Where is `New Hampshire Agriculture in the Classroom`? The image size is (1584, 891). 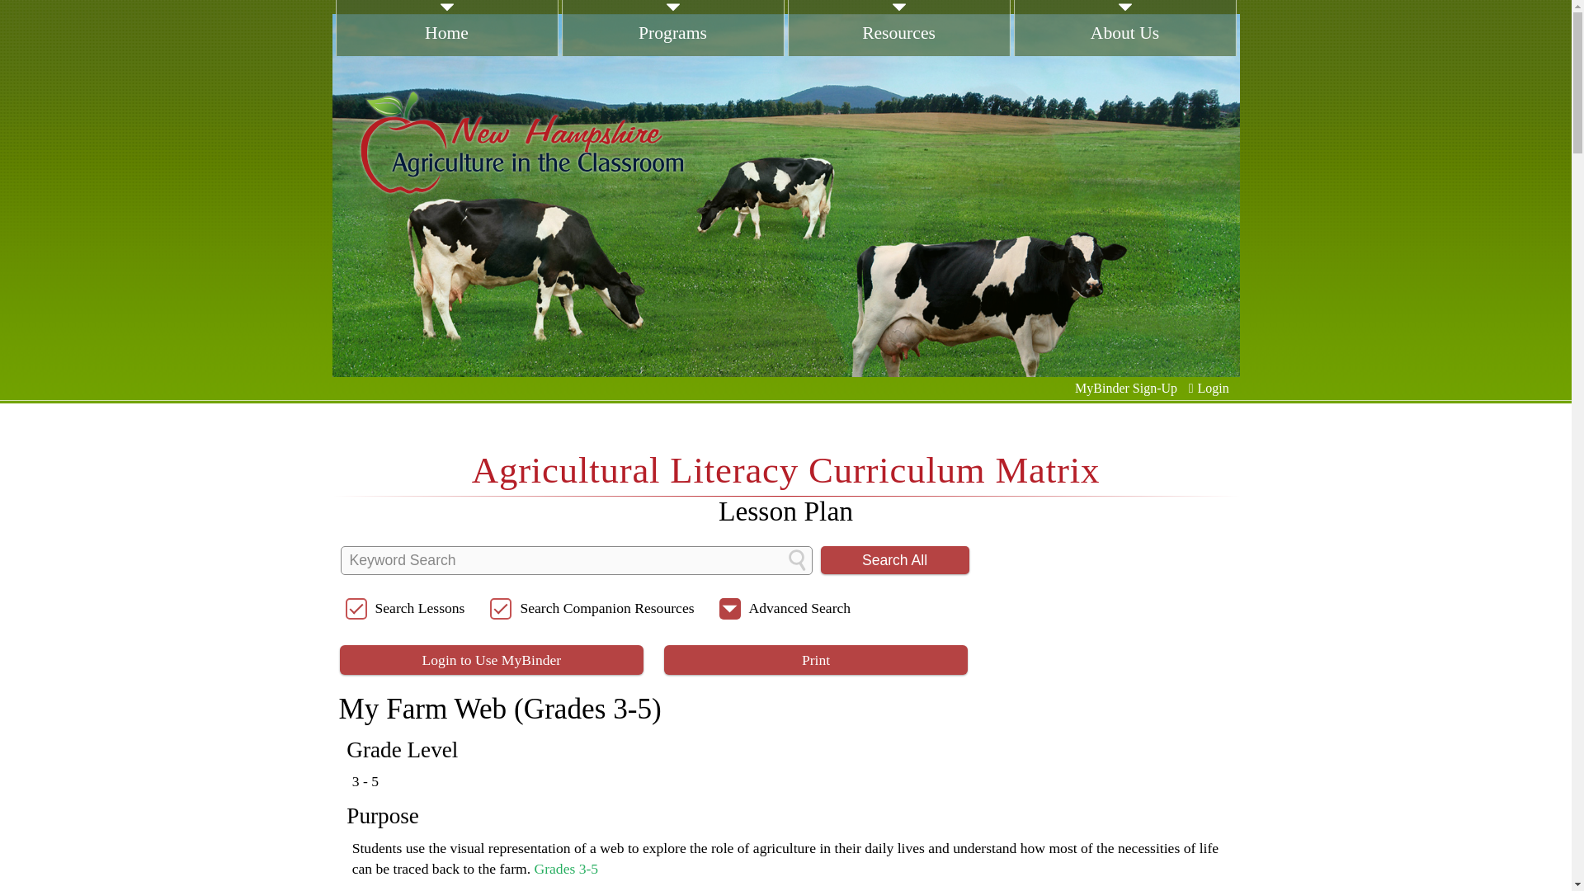
New Hampshire Agriculture in the Classroom is located at coordinates (521, 142).